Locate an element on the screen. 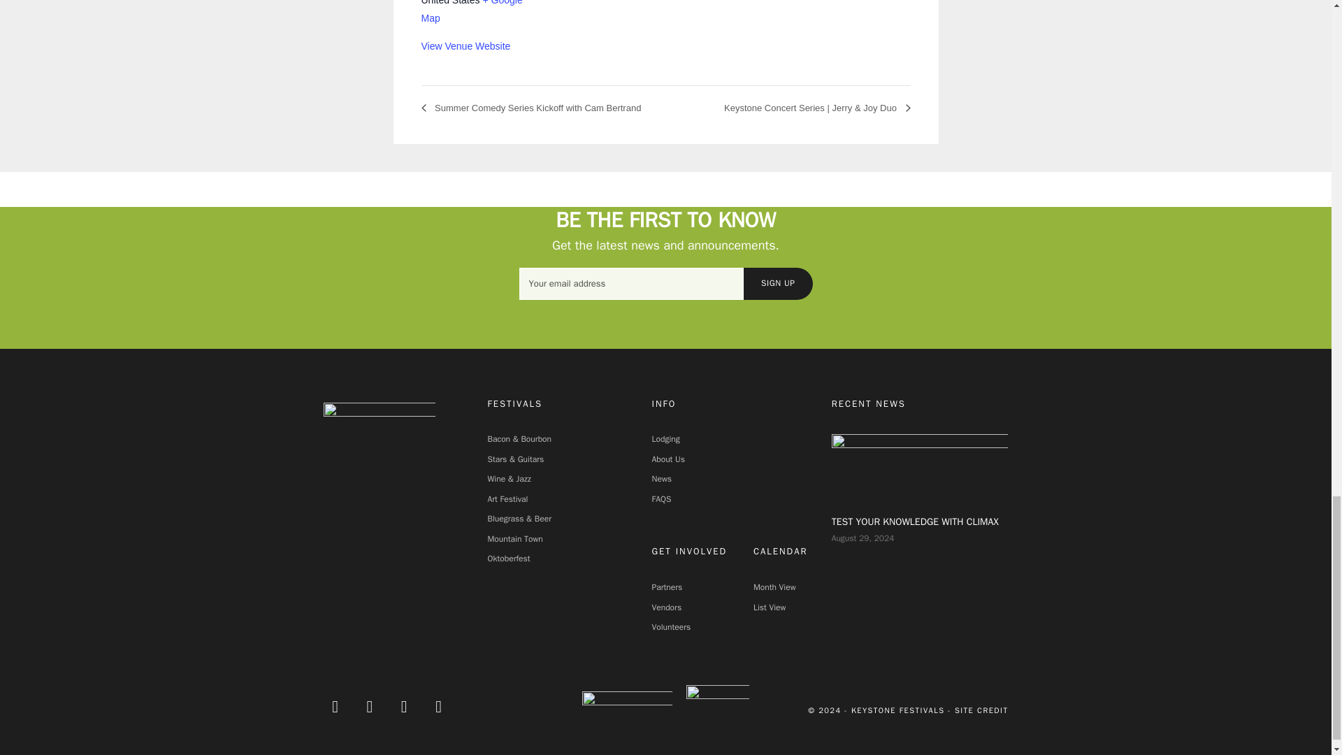 The width and height of the screenshot is (1342, 755). Twitter is located at coordinates (369, 706).